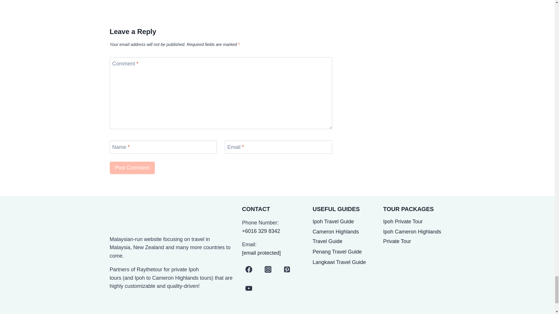  I want to click on Post Comment, so click(132, 168).